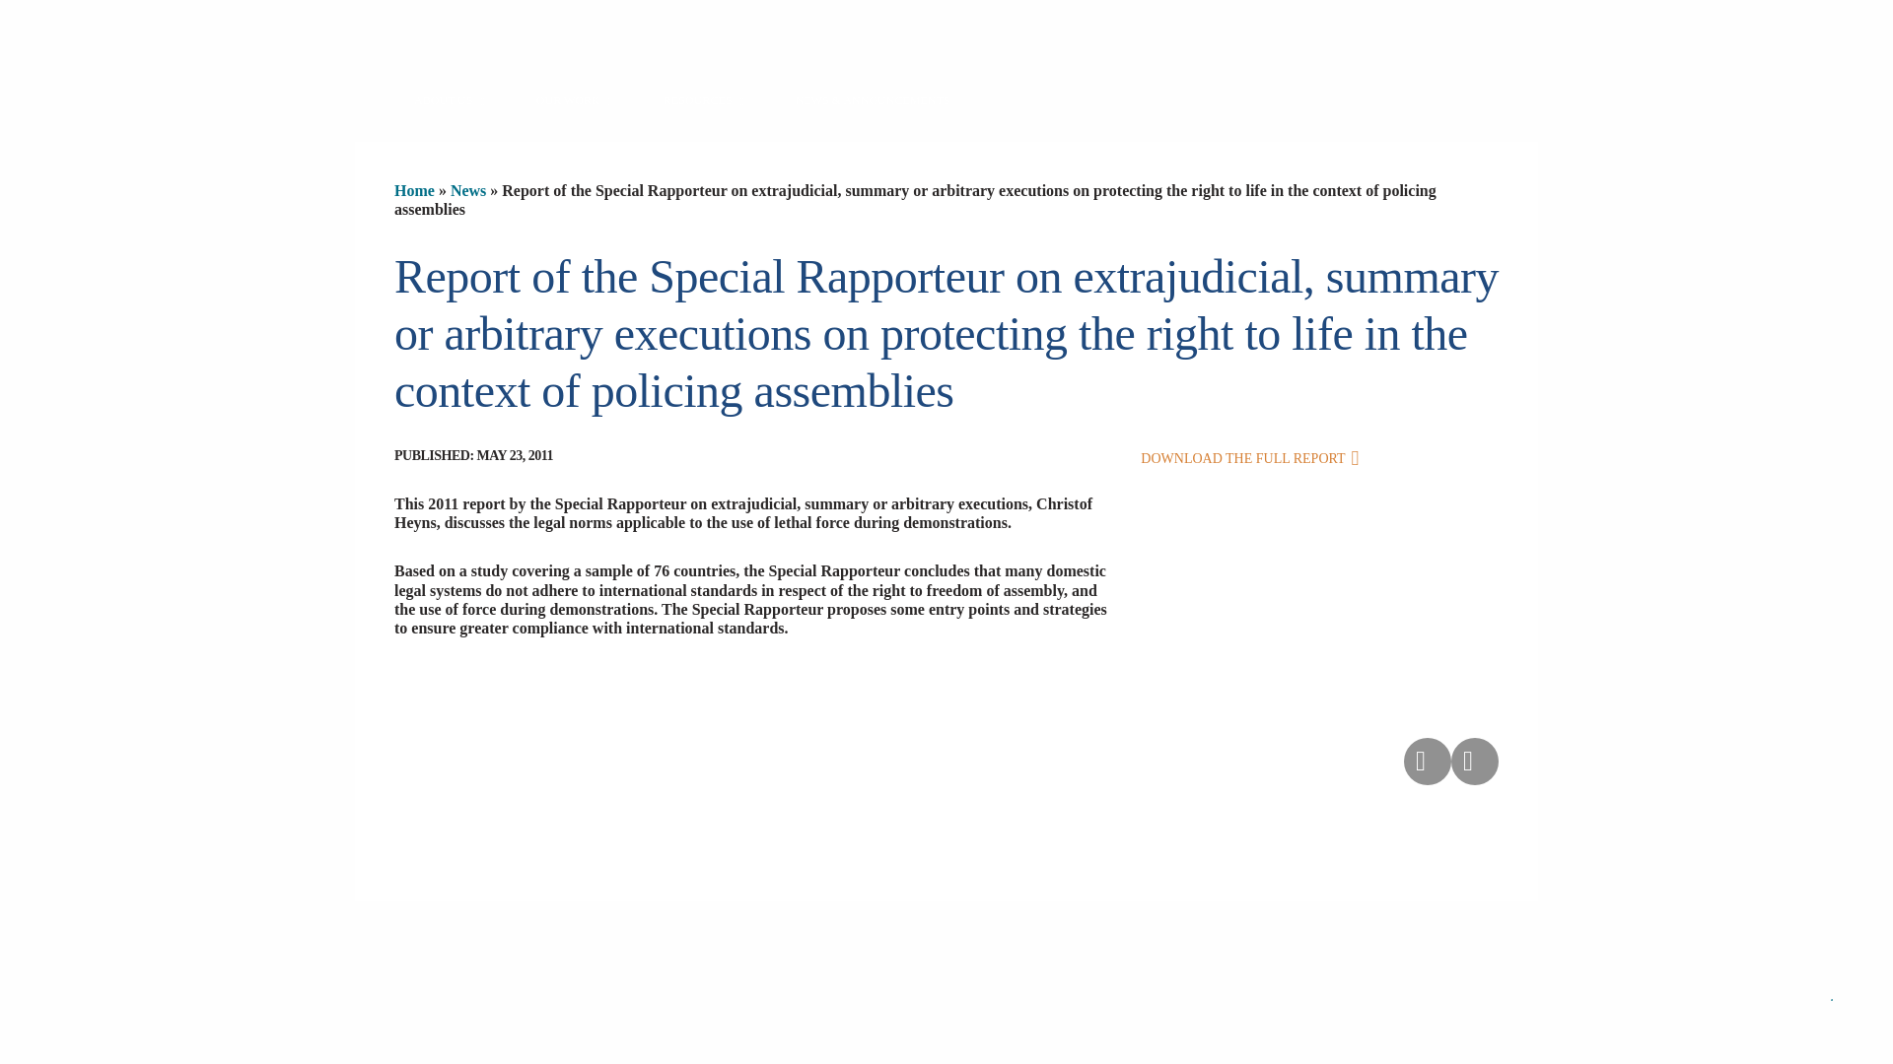 Image resolution: width=1893 pixels, height=1064 pixels. I want to click on Search, so click(1475, 36).